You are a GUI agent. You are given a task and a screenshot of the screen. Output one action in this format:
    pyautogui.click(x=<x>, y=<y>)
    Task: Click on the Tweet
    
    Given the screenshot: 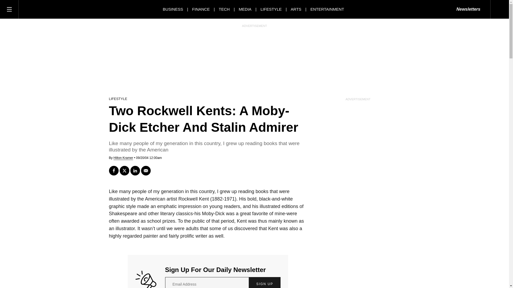 What is the action you would take?
    pyautogui.click(x=124, y=171)
    